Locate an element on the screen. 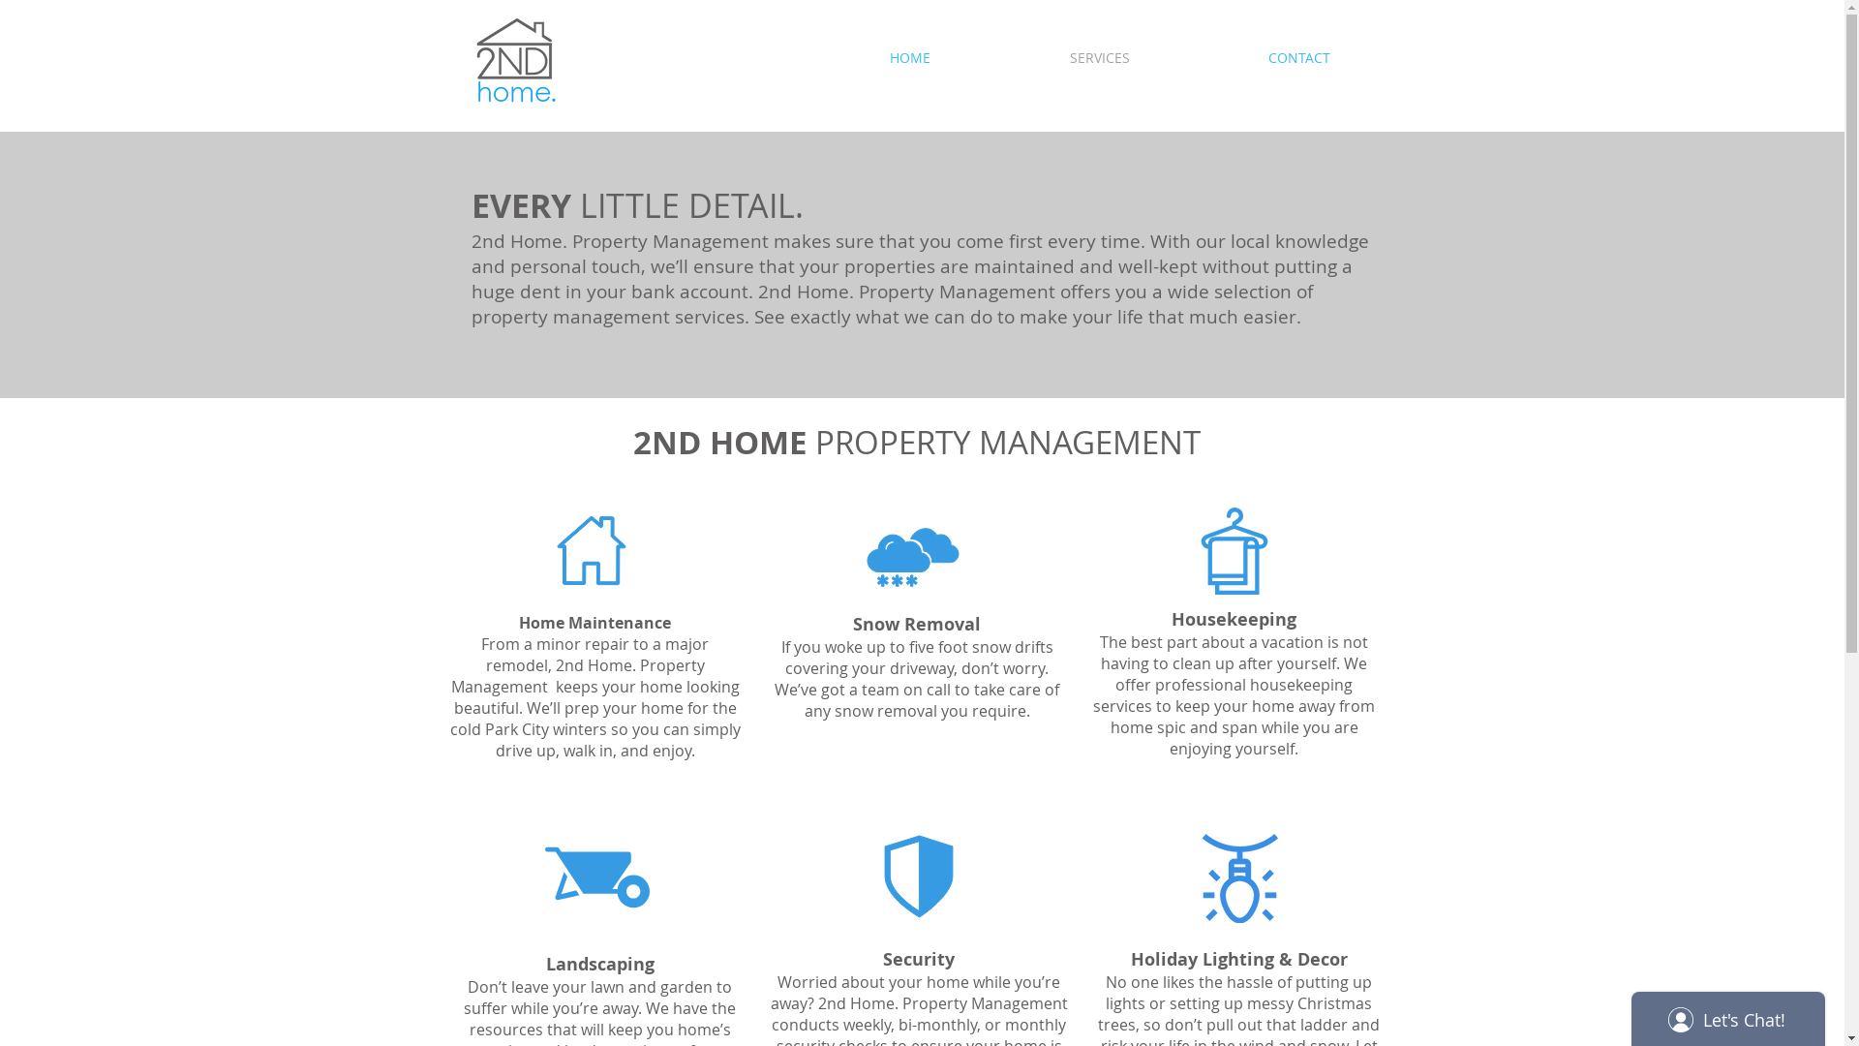 The width and height of the screenshot is (1859, 1046). HOME is located at coordinates (909, 58).